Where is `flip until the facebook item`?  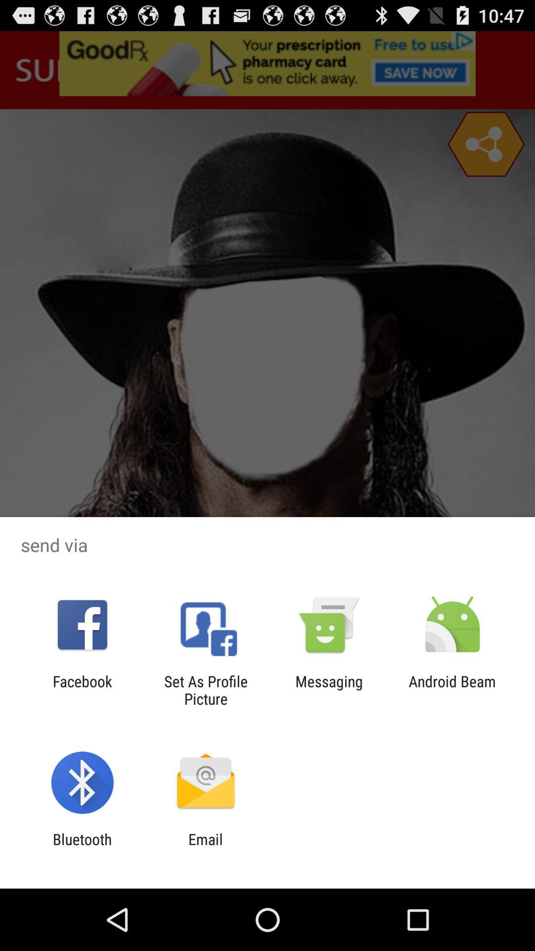 flip until the facebook item is located at coordinates (82, 690).